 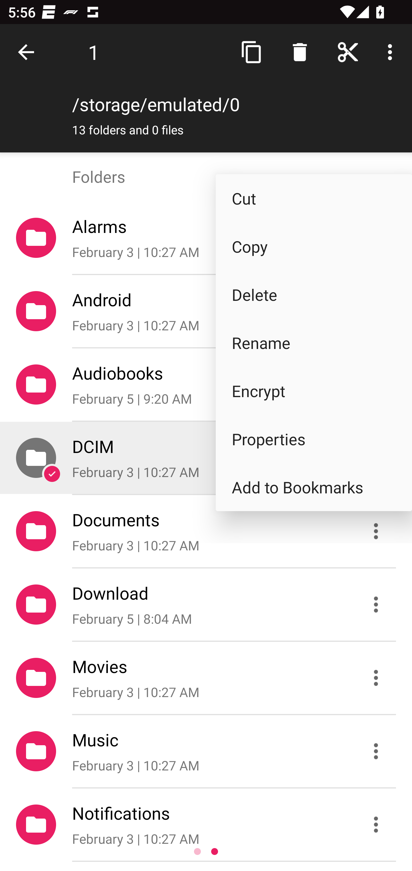 I want to click on Rename, so click(x=314, y=343).